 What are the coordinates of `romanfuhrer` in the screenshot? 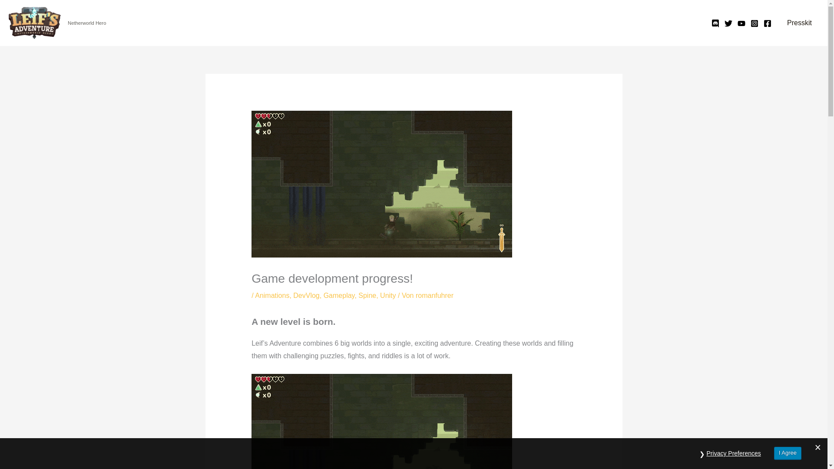 It's located at (434, 295).